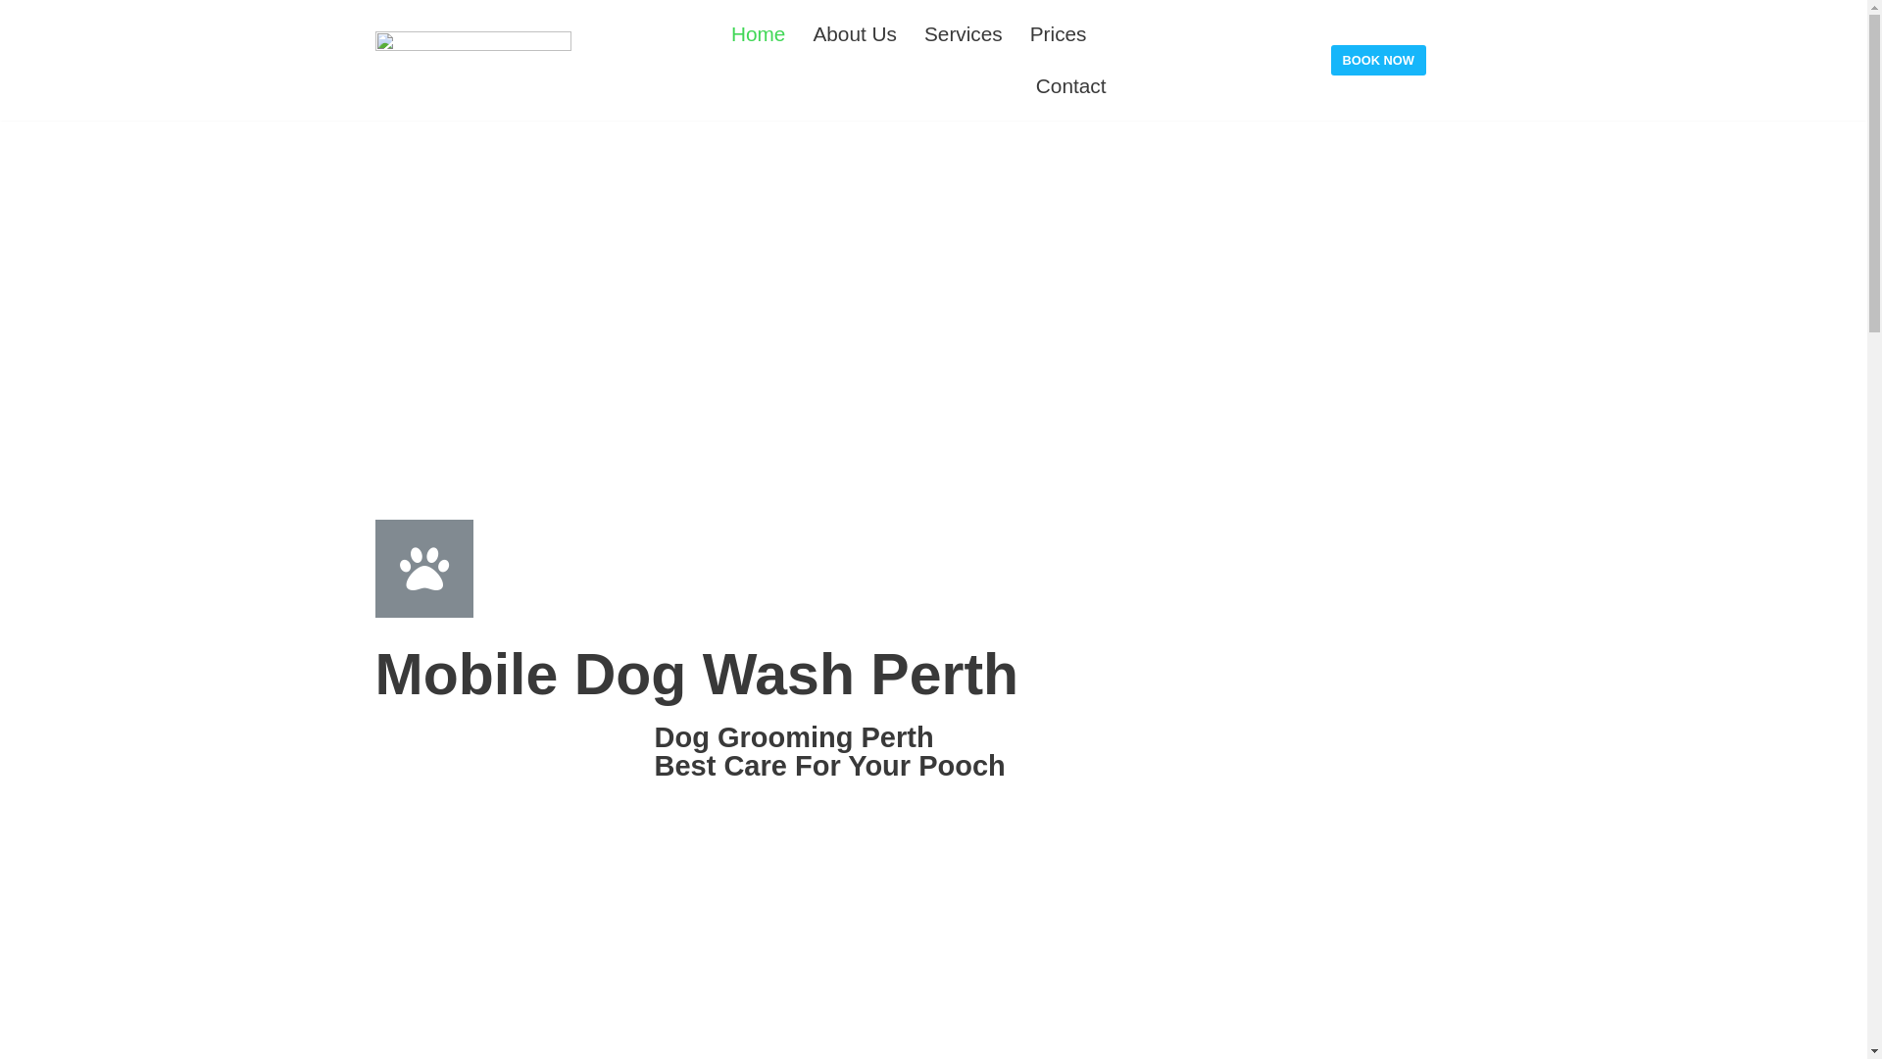 The image size is (1882, 1059). Describe the element at coordinates (1071, 85) in the screenshot. I see `Contact` at that location.